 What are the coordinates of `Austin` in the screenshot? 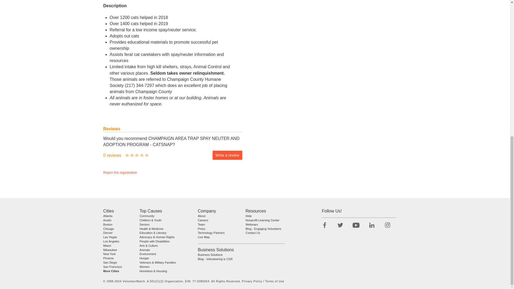 It's located at (107, 220).